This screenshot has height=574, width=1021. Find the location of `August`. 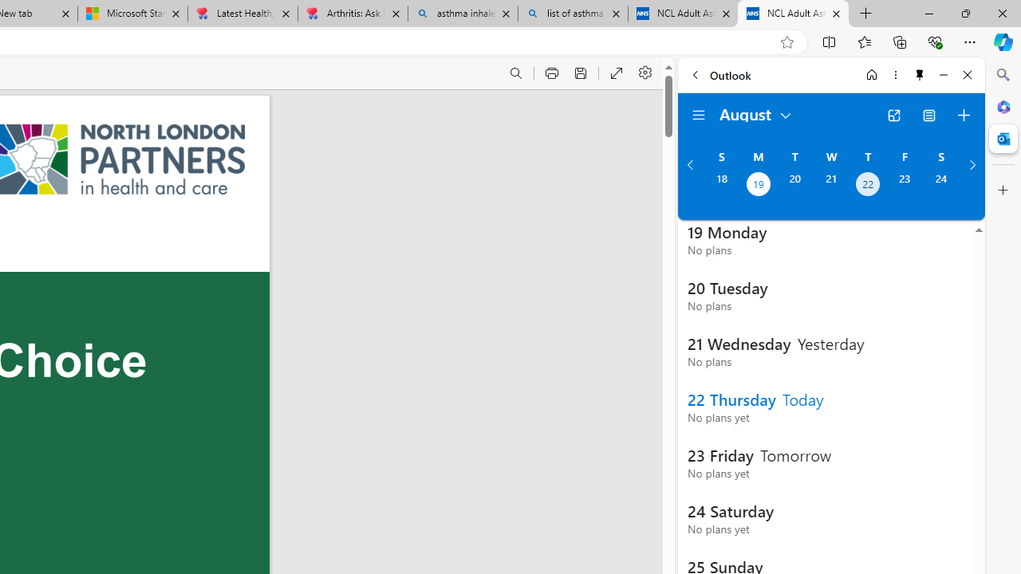

August is located at coordinates (756, 113).